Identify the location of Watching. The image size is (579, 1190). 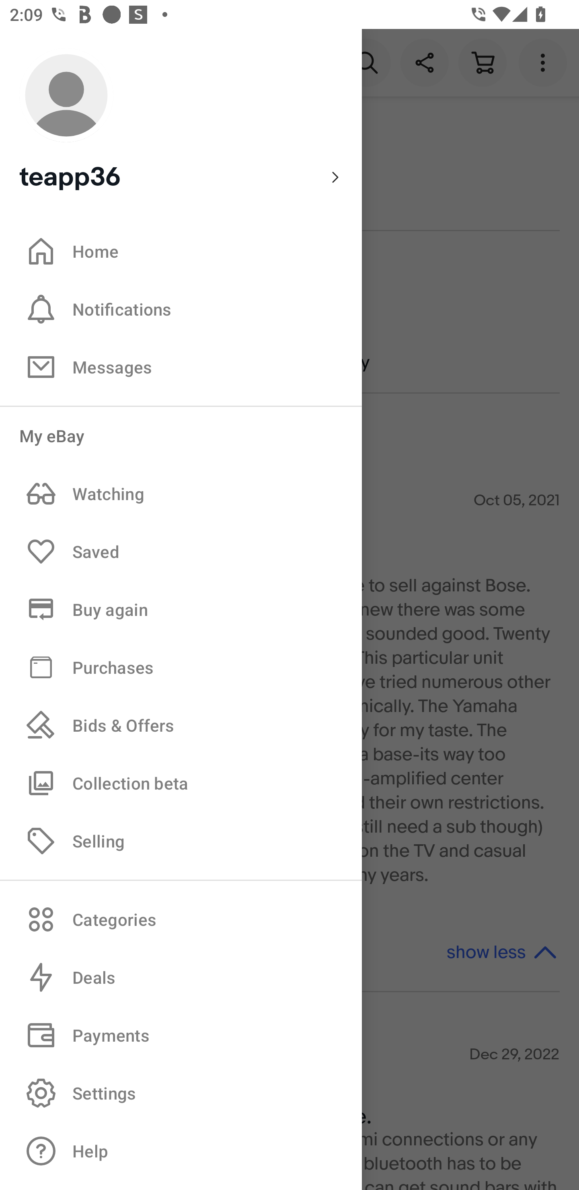
(181, 494).